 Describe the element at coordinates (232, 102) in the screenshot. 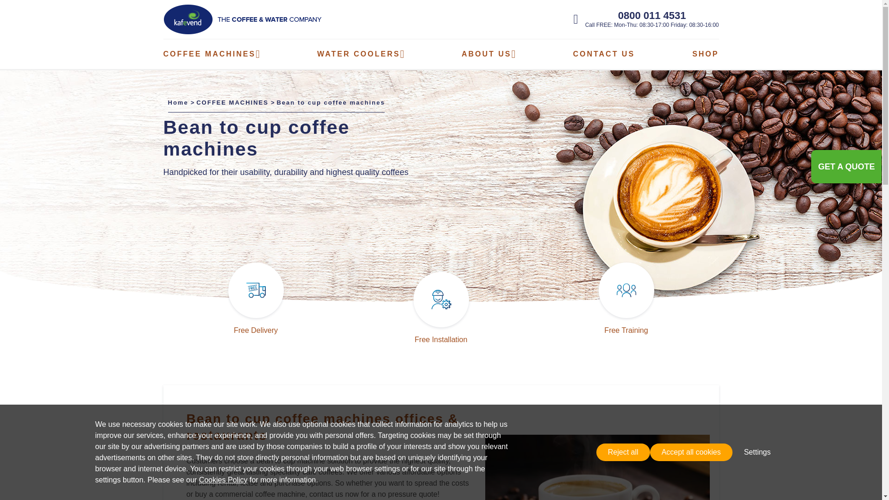

I see `COFFEE MACHINES` at that location.